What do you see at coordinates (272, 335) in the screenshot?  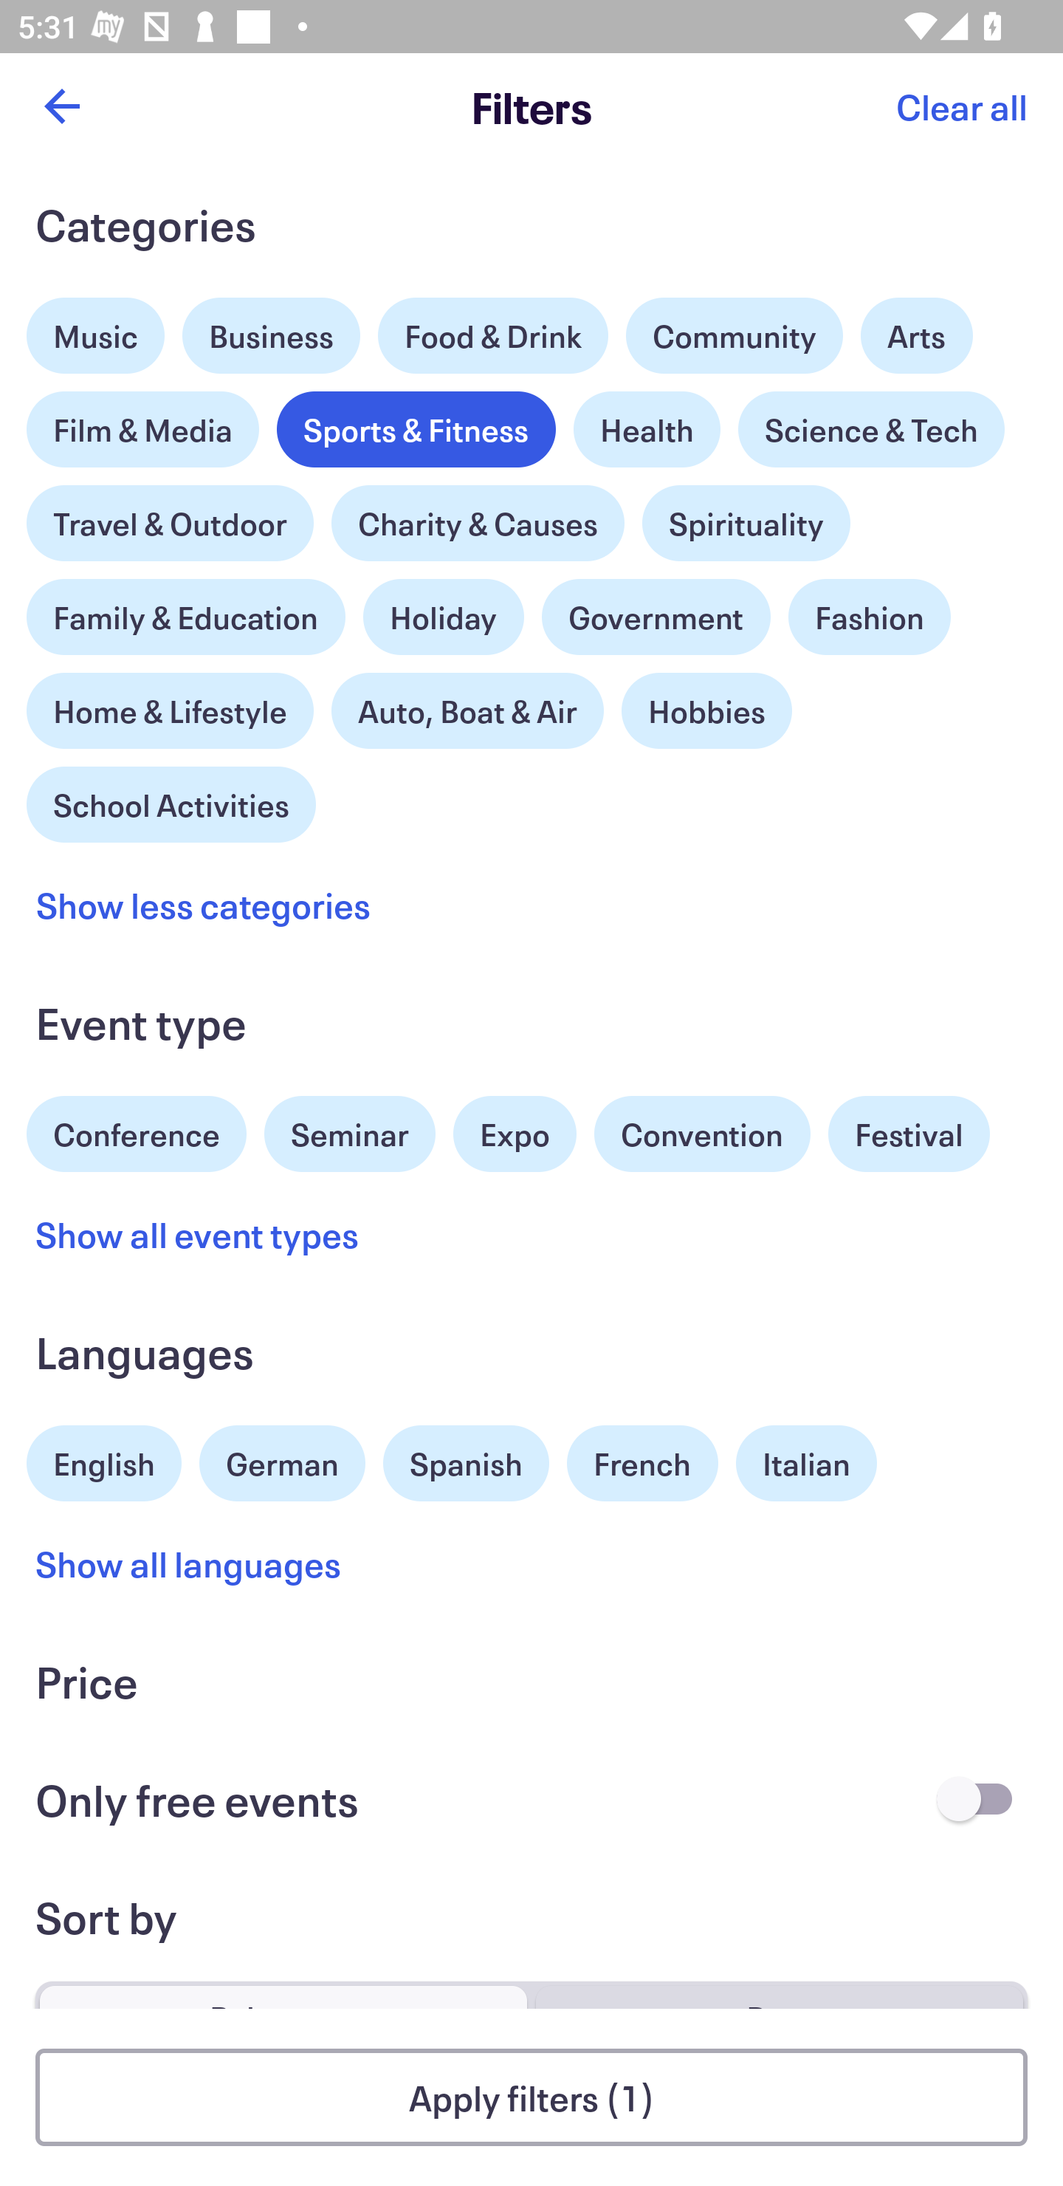 I see `Business` at bounding box center [272, 335].